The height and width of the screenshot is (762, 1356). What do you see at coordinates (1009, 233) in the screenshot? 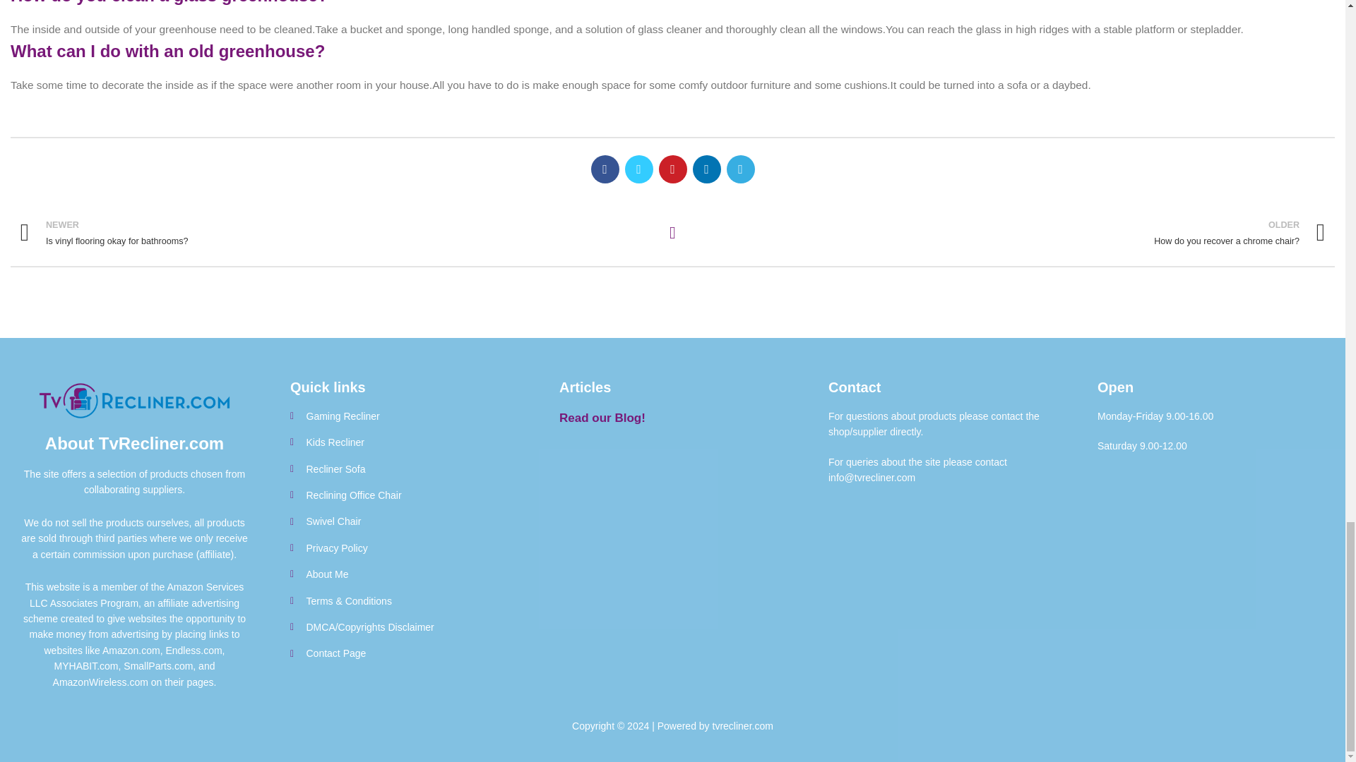
I see `Reclining Office Chair` at bounding box center [1009, 233].